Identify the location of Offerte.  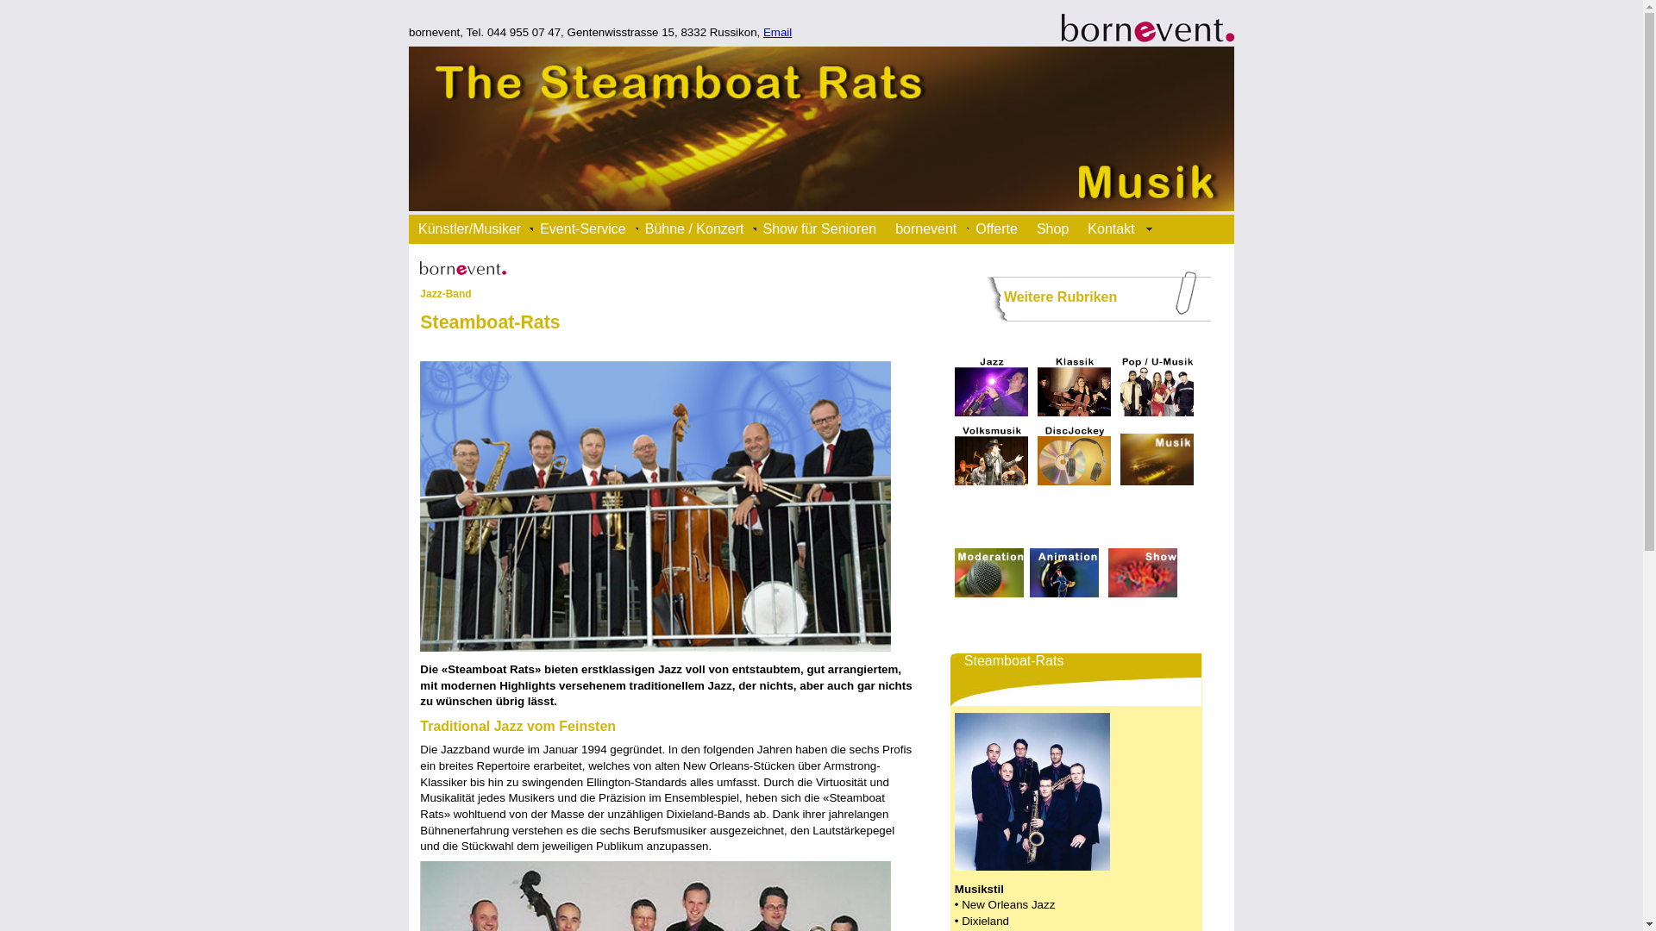
(1004, 229).